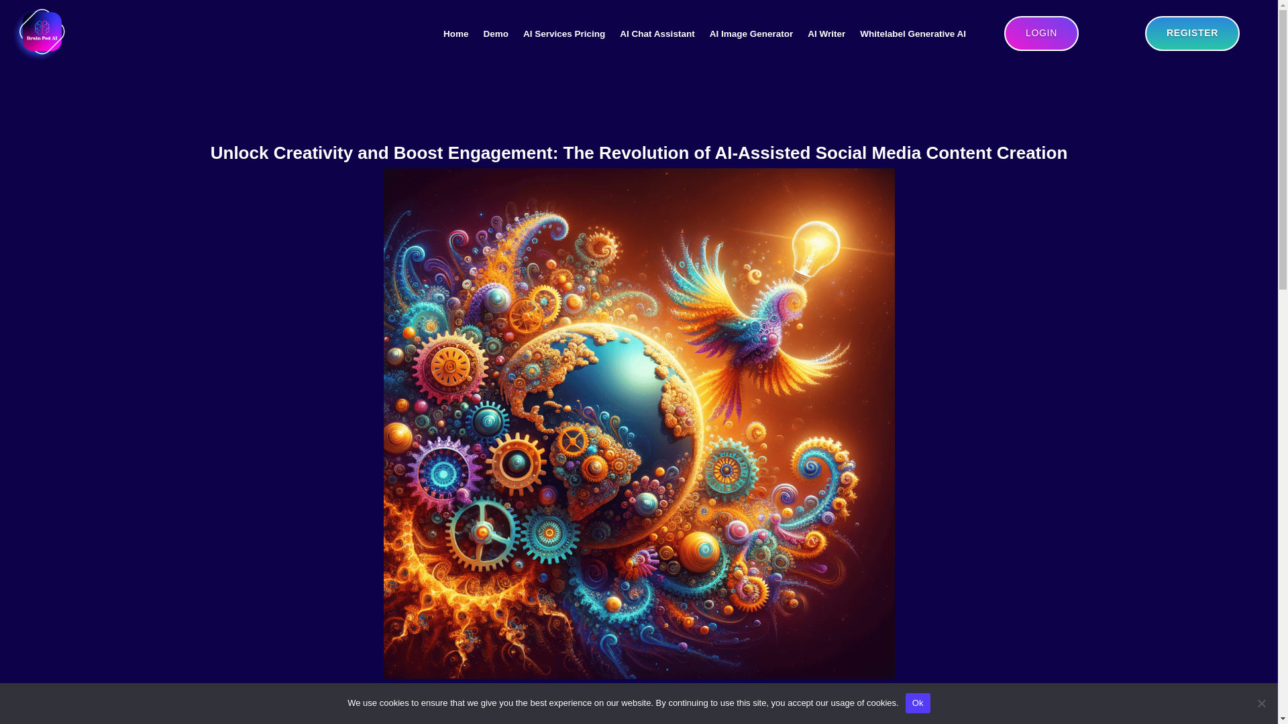 The height and width of the screenshot is (724, 1288). Describe the element at coordinates (913, 34) in the screenshot. I see `Whitelabel Generative AI` at that location.